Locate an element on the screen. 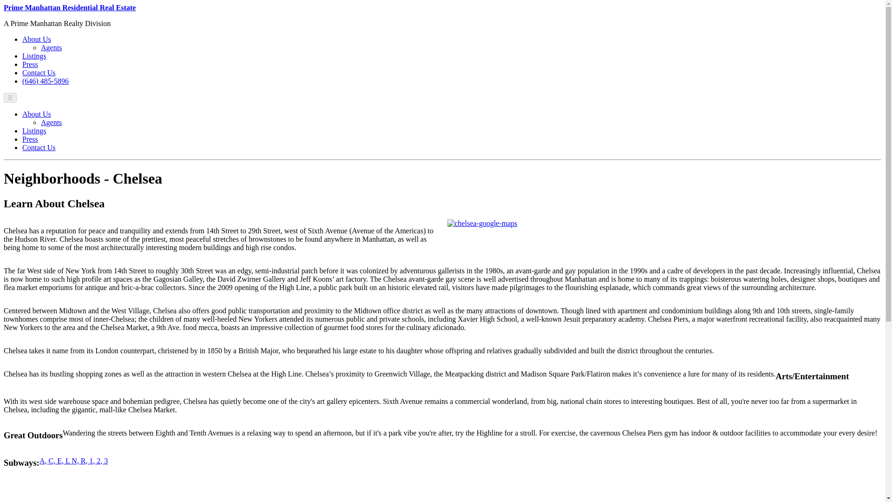 The image size is (892, 502). A, C, E, L is located at coordinates (54, 461).